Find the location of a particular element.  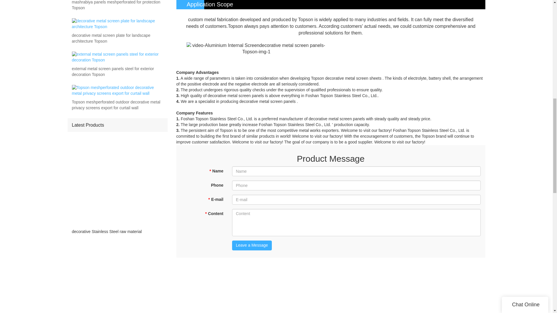

decorative Stainless Steel raw material is located at coordinates (117, 232).